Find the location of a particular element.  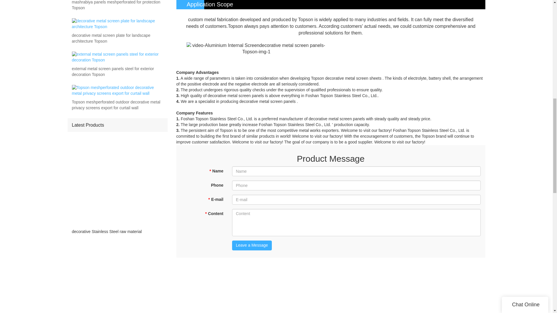

decorative Stainless Steel raw material is located at coordinates (117, 232).